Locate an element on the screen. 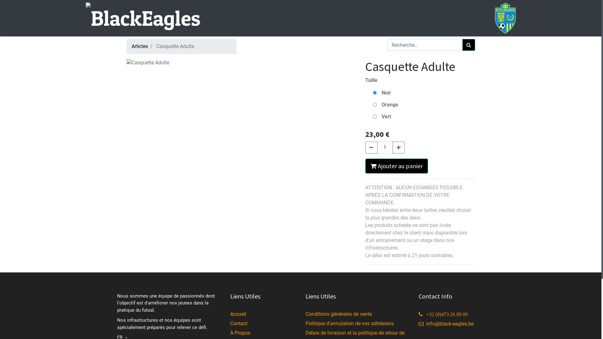 This screenshot has width=603, height=339. Contact is located at coordinates (239, 323).